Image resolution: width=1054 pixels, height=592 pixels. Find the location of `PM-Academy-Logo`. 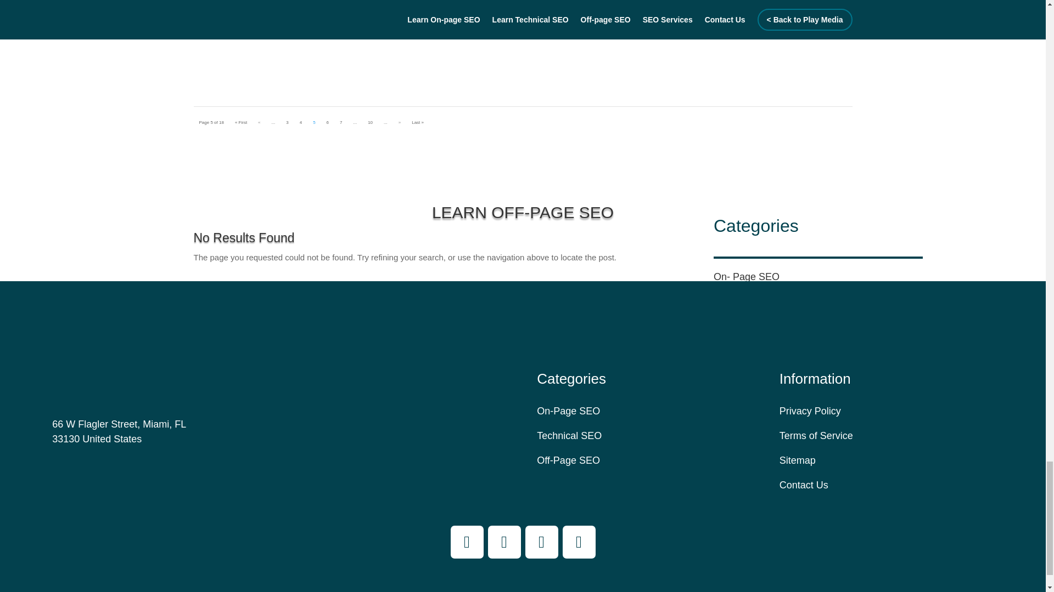

PM-Academy-Logo is located at coordinates (72, 354).